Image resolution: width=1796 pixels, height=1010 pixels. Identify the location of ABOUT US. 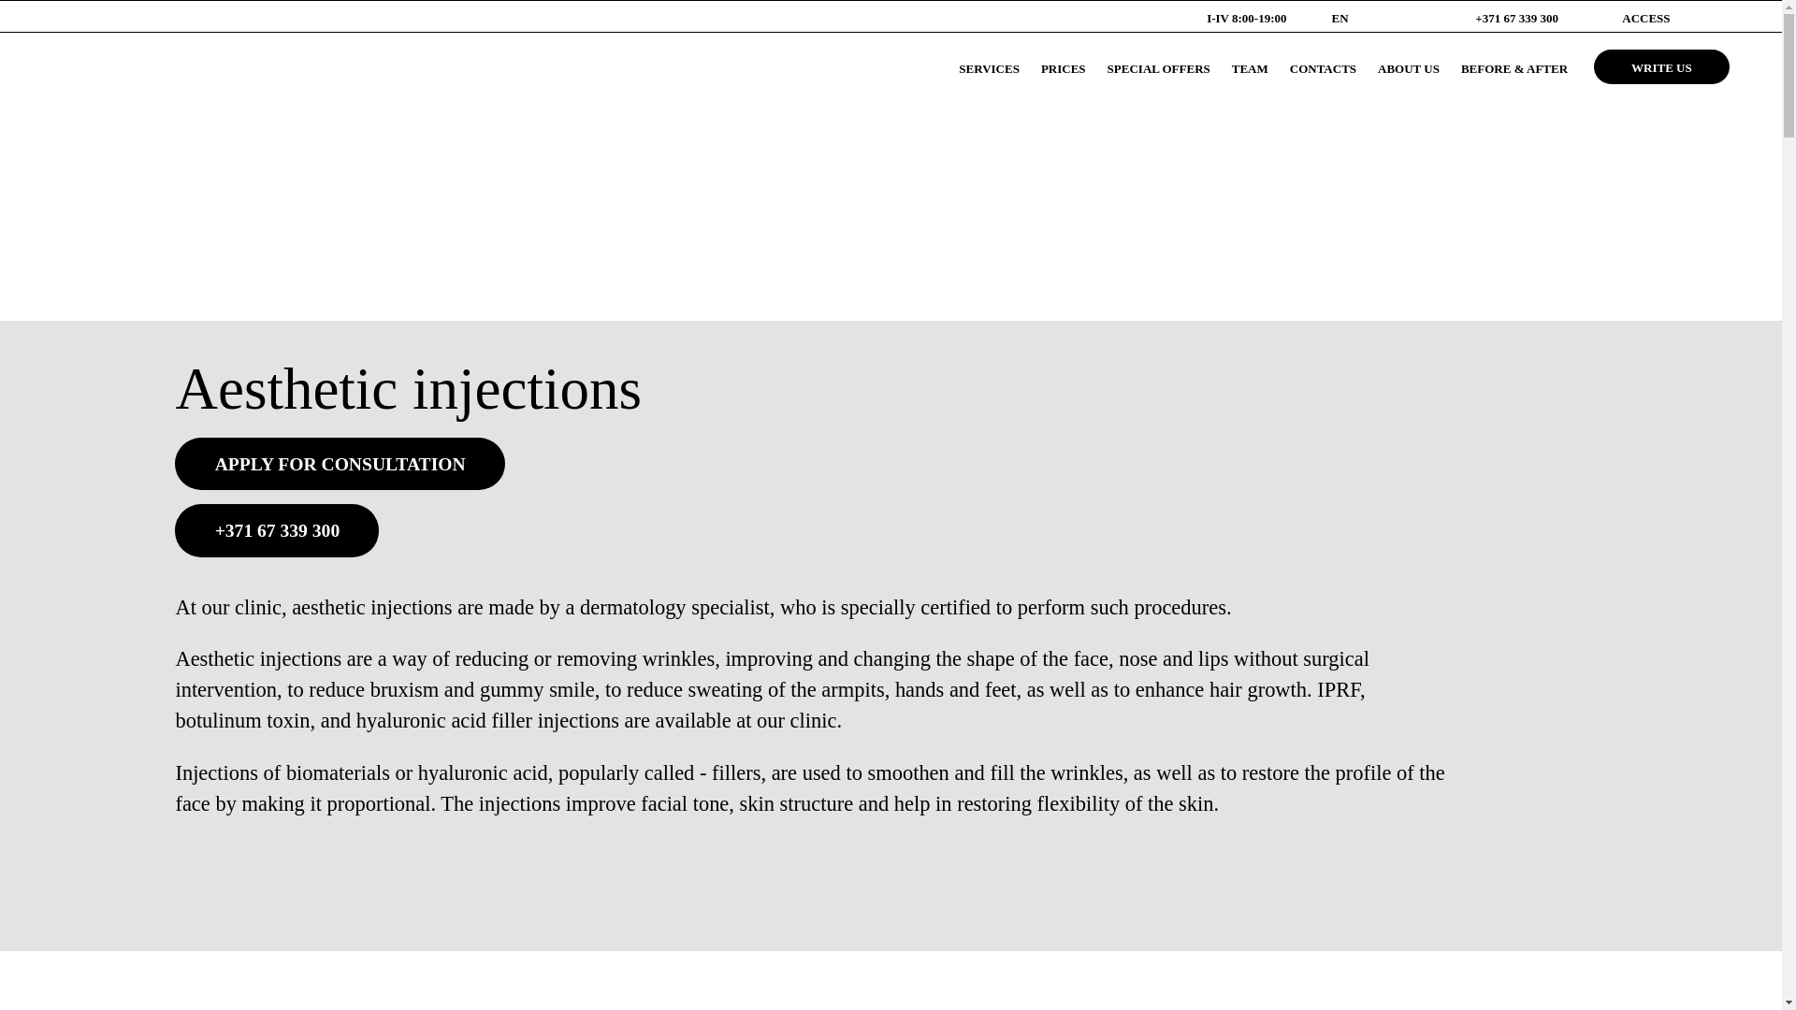
(1409, 68).